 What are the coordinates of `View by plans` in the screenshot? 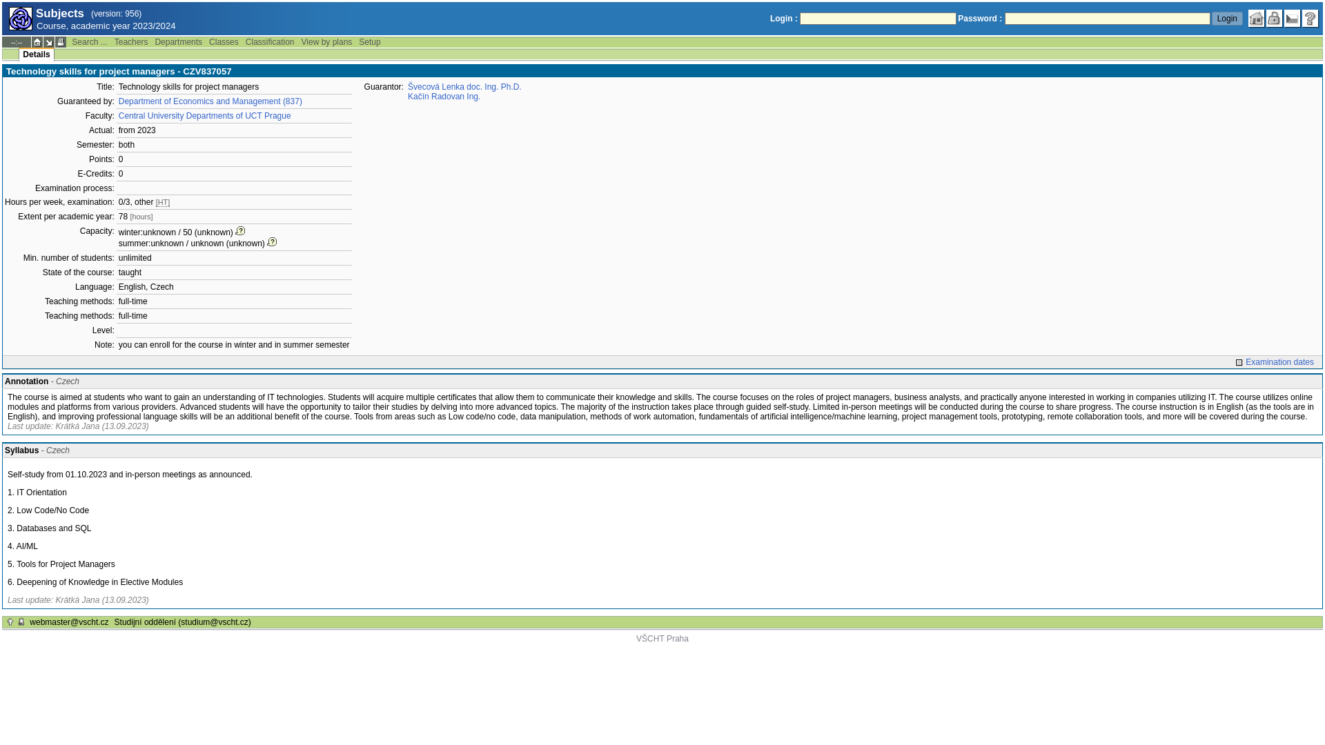 It's located at (327, 41).